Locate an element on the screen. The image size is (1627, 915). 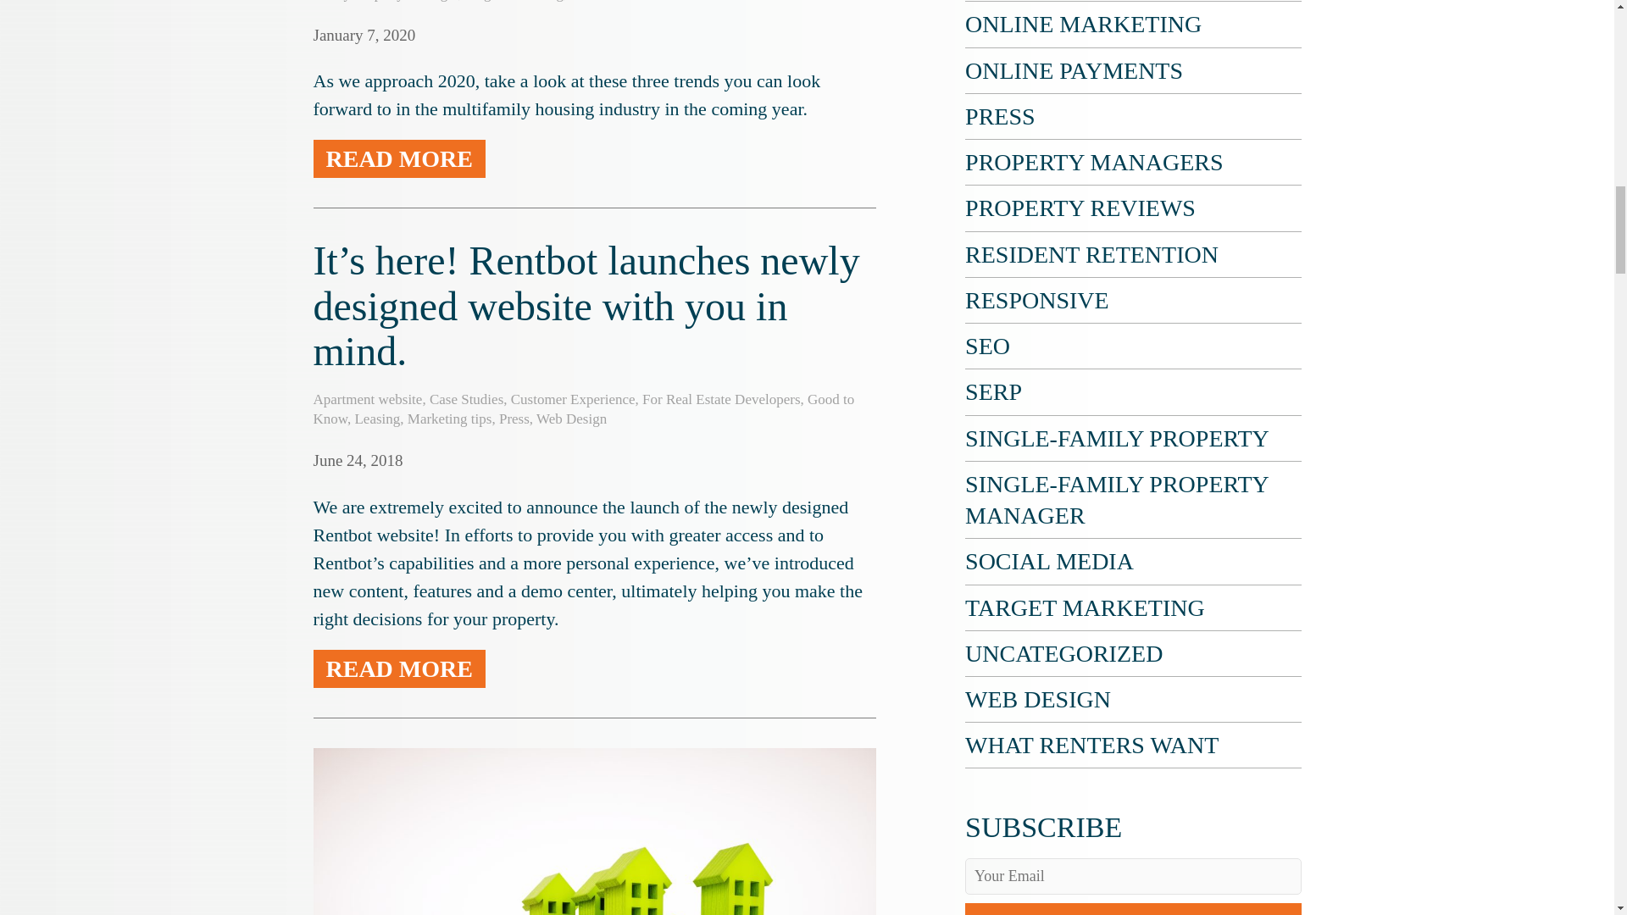
Permalink to Top 2020 multifamily industry trends is located at coordinates (364, 35).